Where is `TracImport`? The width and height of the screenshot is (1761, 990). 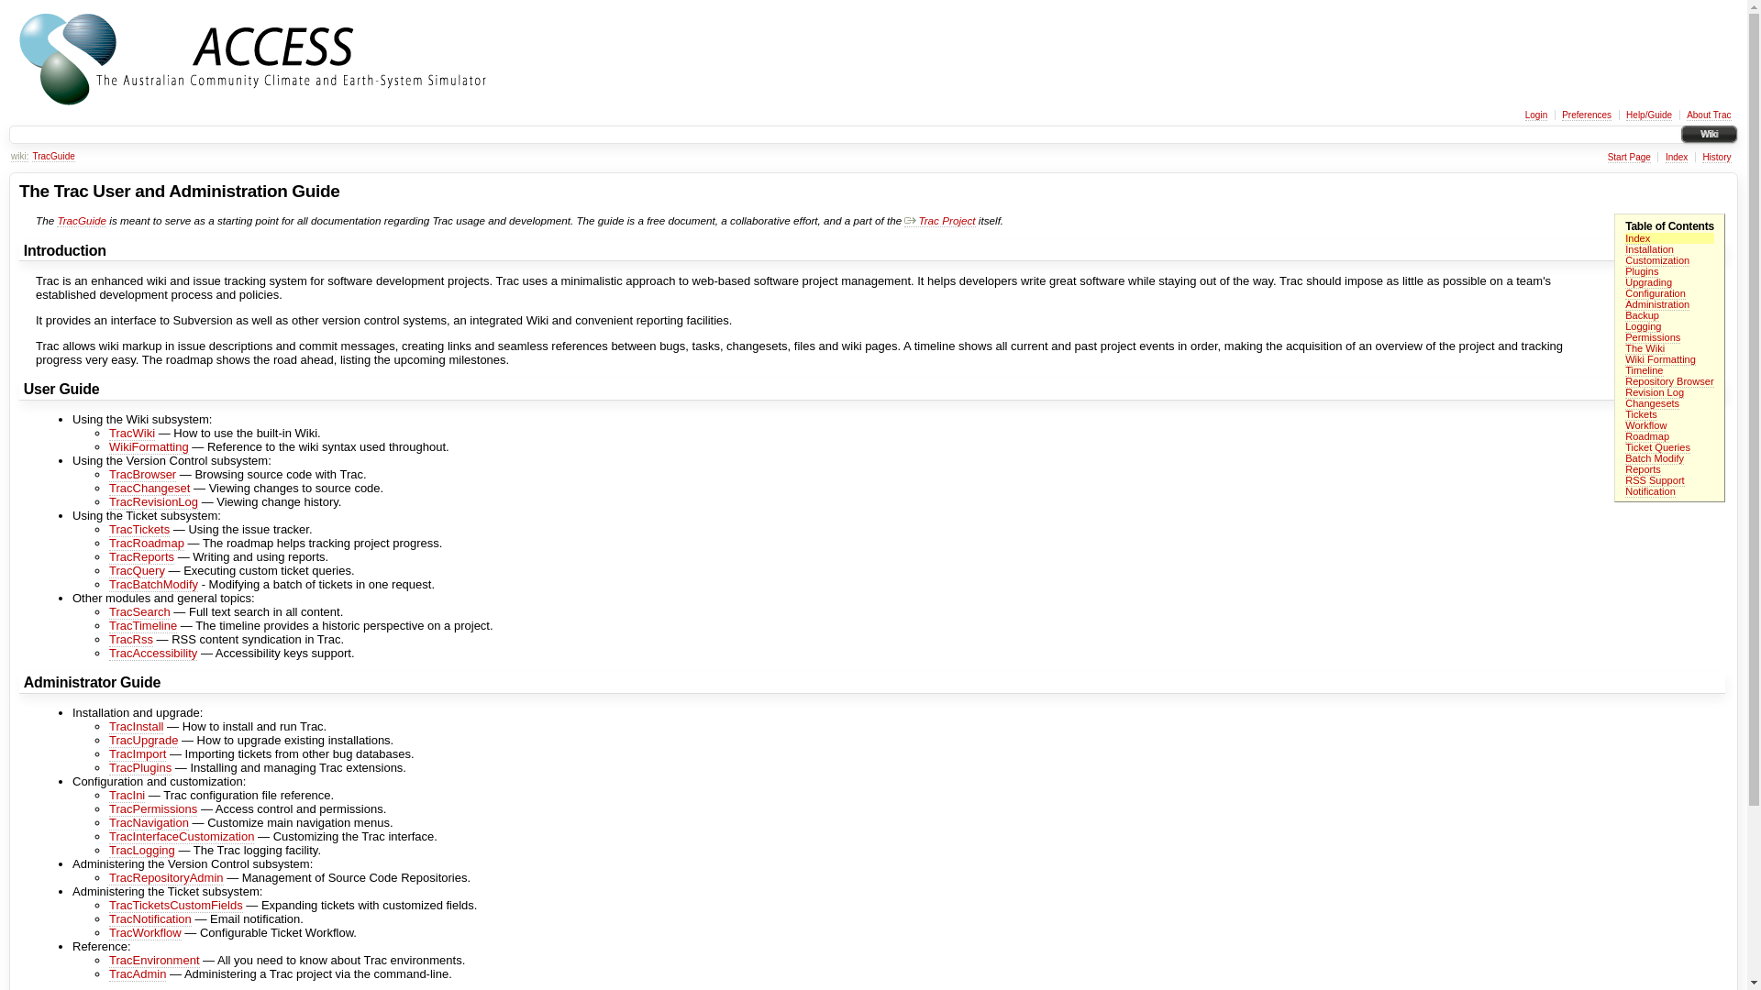 TracImport is located at coordinates (138, 754).